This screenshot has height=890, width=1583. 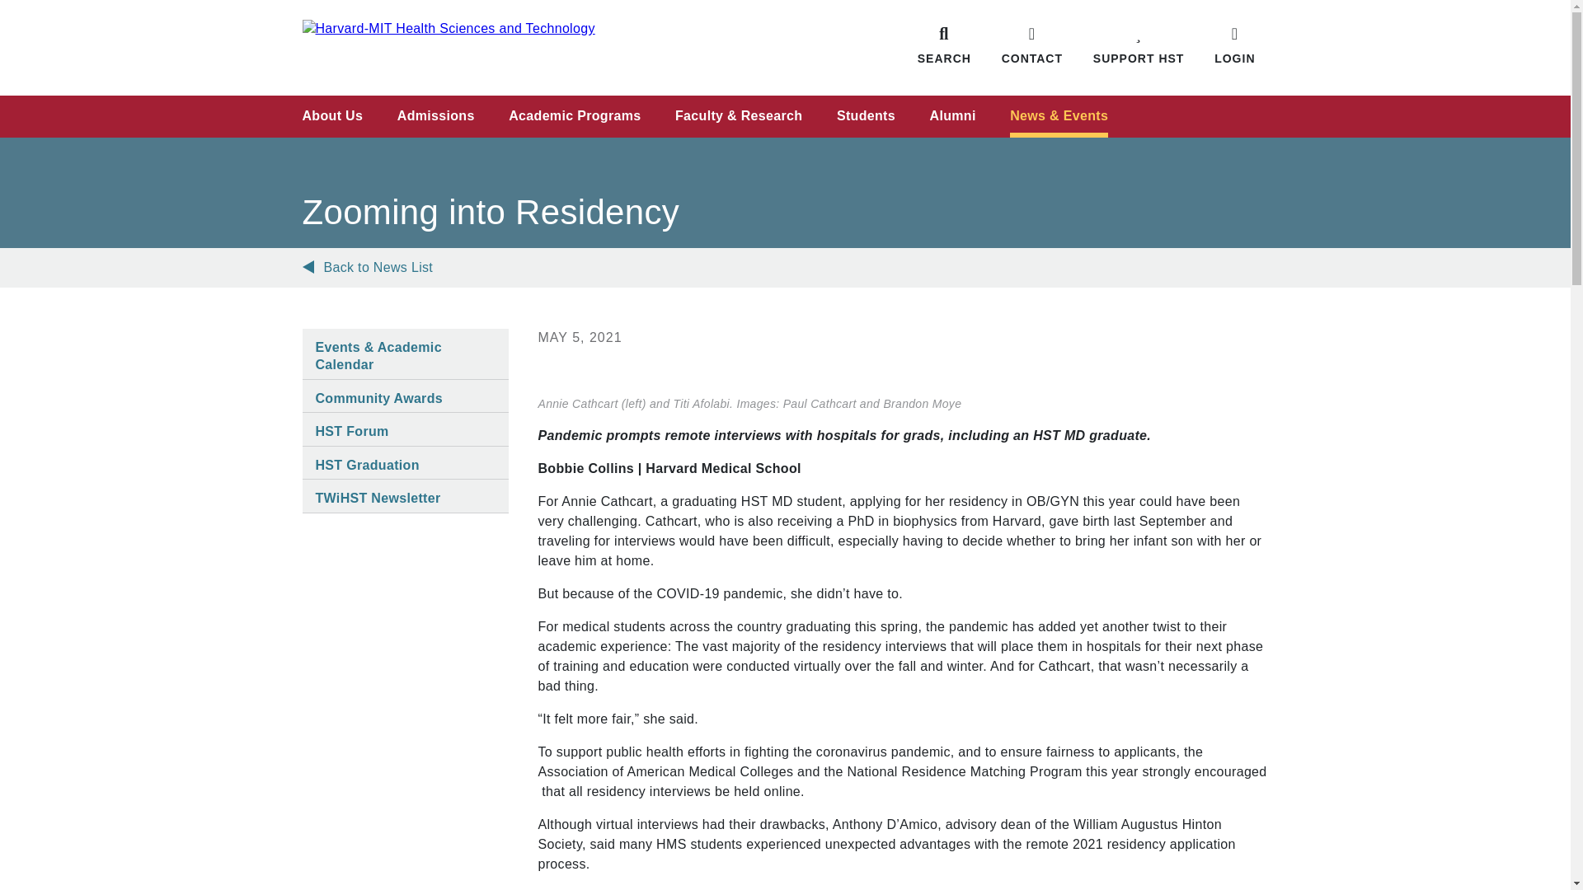 What do you see at coordinates (1032, 44) in the screenshot?
I see `CONTACT` at bounding box center [1032, 44].